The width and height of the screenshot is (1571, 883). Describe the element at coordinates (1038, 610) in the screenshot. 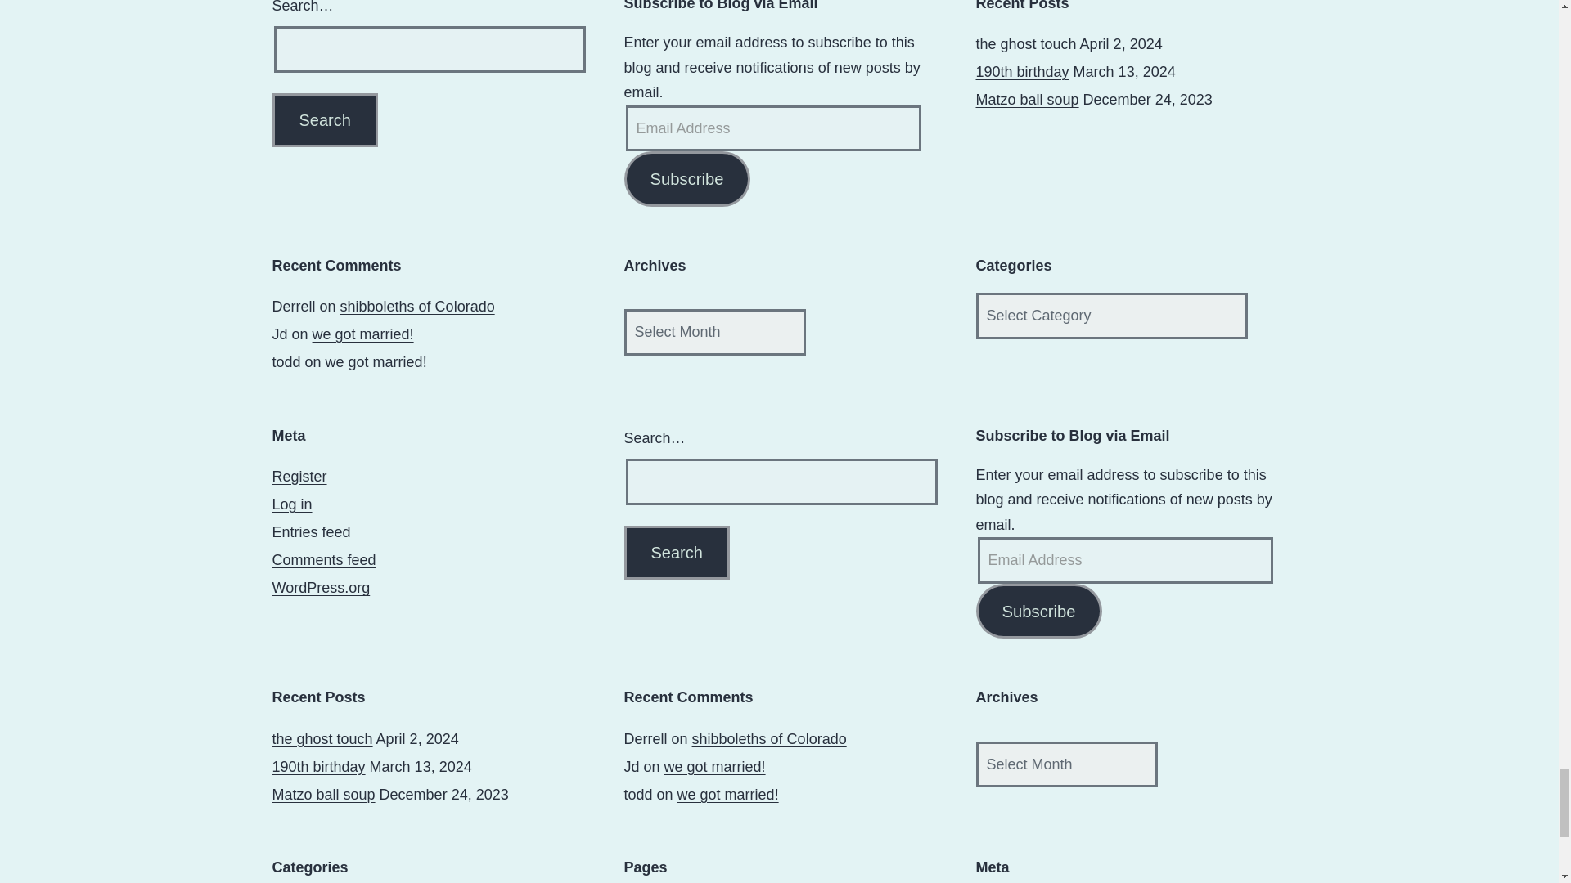

I see `Subscribe` at that location.